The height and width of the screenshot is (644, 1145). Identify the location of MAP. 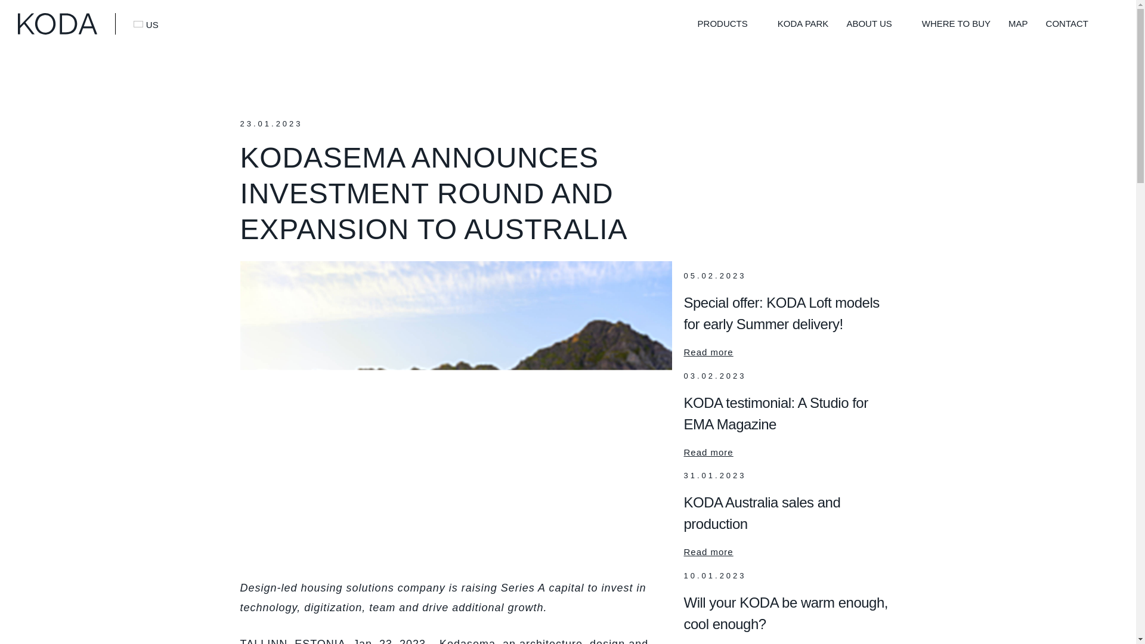
(1019, 23).